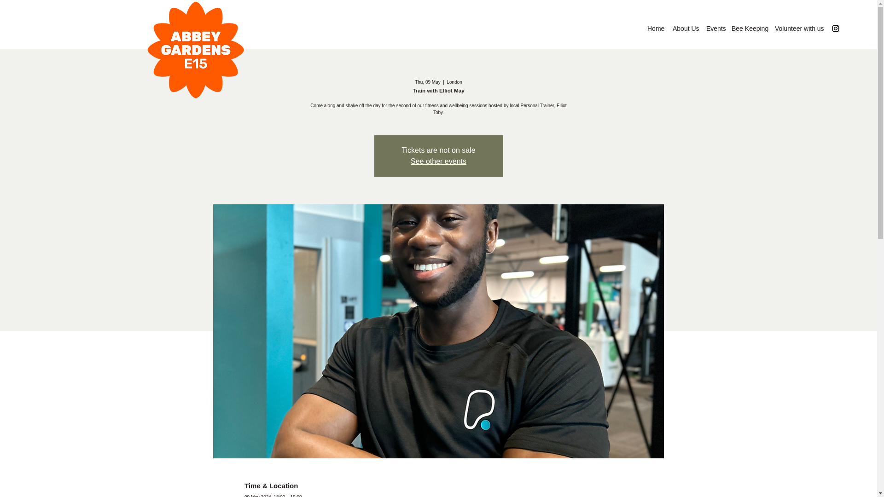 The width and height of the screenshot is (884, 497). I want to click on See other events, so click(438, 161).